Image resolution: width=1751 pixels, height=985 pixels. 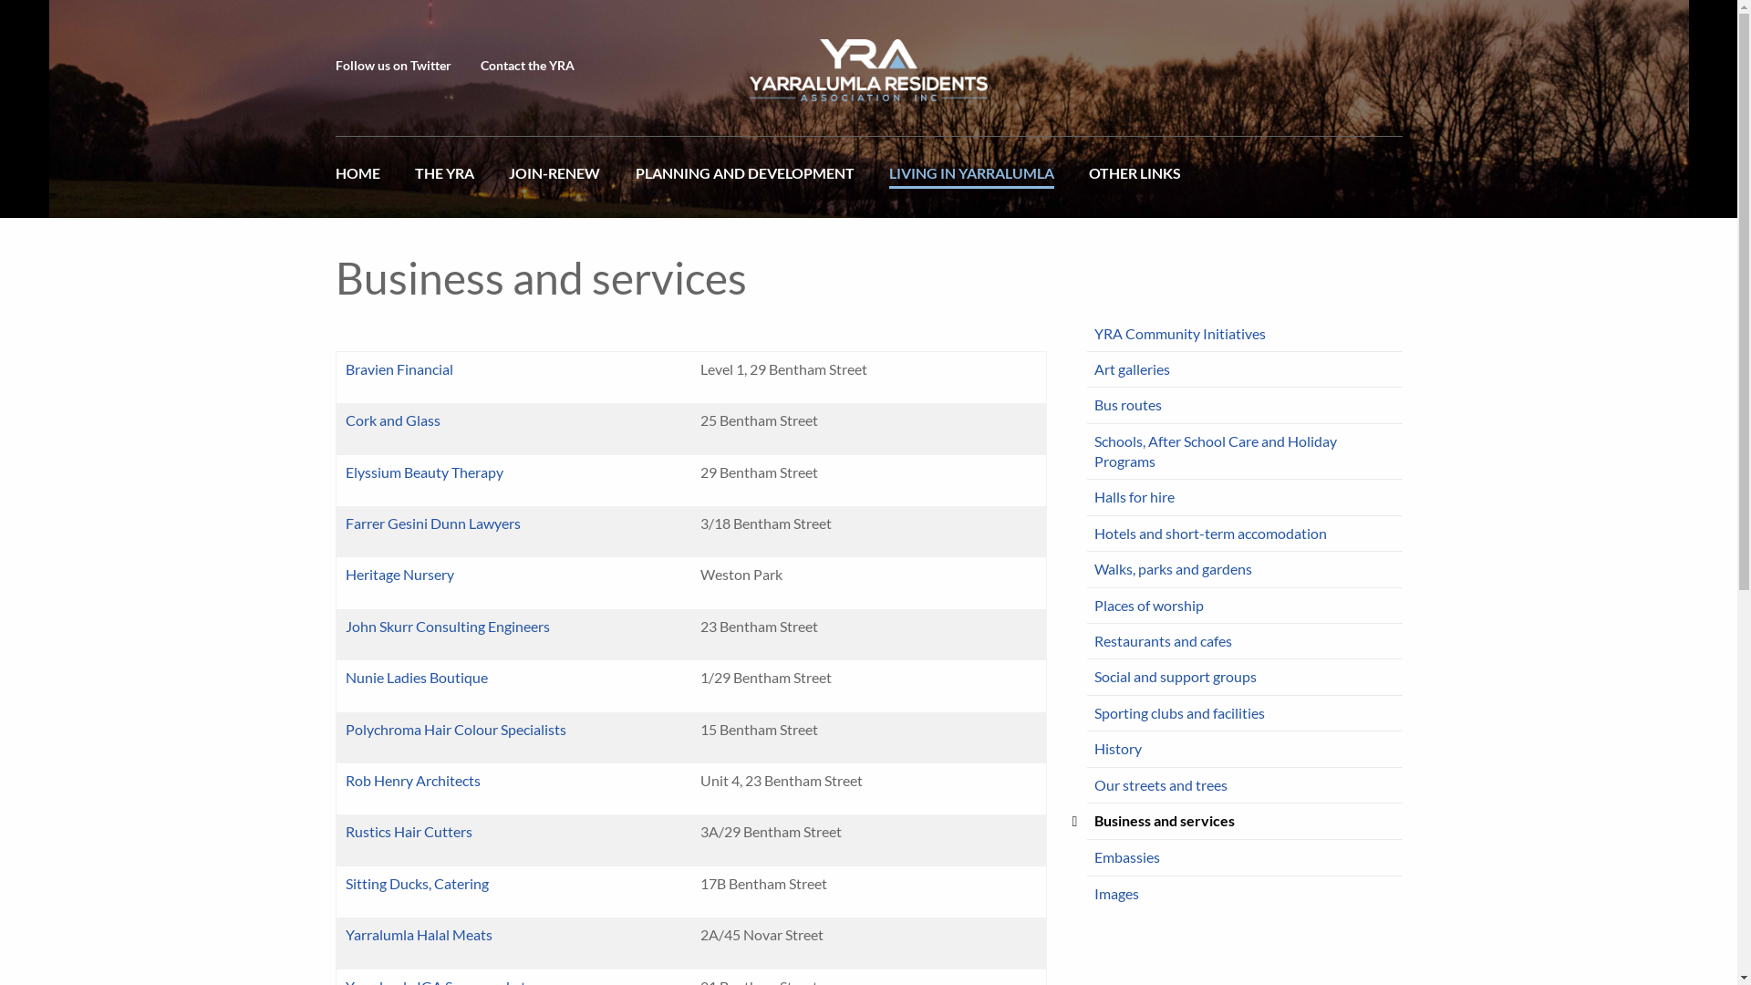 I want to click on Our streets and trees, so click(x=1245, y=786).